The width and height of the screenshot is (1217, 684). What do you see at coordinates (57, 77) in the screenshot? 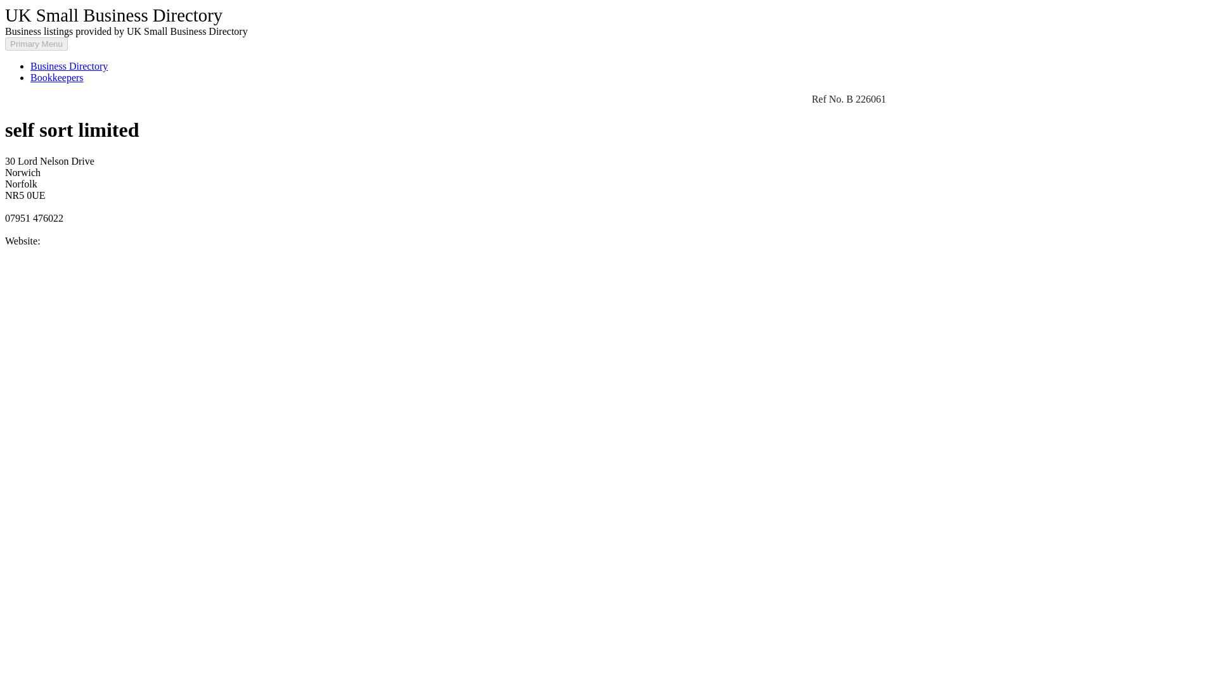
I see `Bookkeepers` at bounding box center [57, 77].